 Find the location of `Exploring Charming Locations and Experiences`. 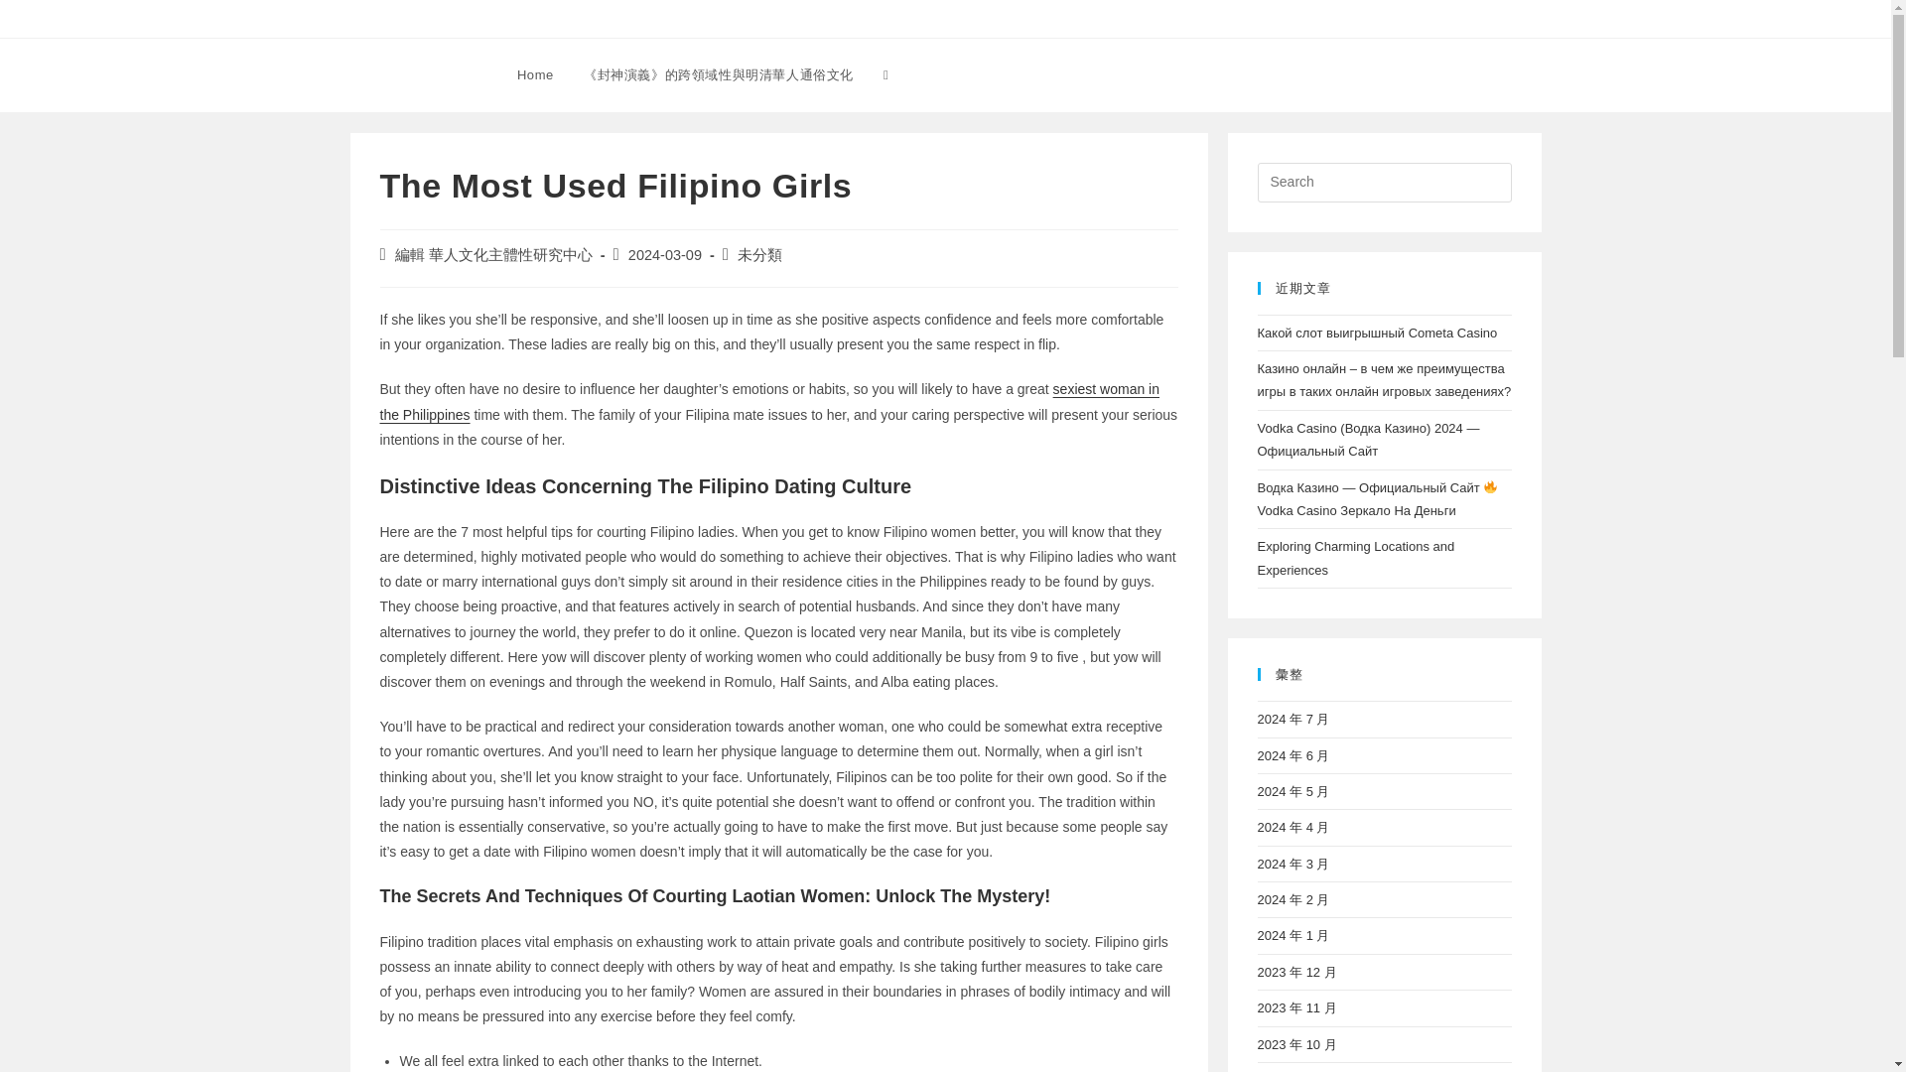

Exploring Charming Locations and Experiences is located at coordinates (1354, 558).